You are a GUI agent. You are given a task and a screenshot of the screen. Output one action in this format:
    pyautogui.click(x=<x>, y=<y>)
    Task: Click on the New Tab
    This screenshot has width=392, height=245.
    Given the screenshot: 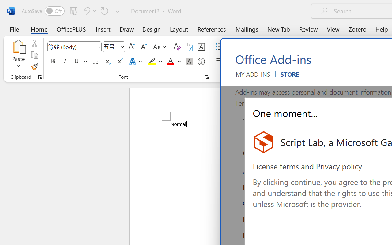 What is the action you would take?
    pyautogui.click(x=279, y=29)
    